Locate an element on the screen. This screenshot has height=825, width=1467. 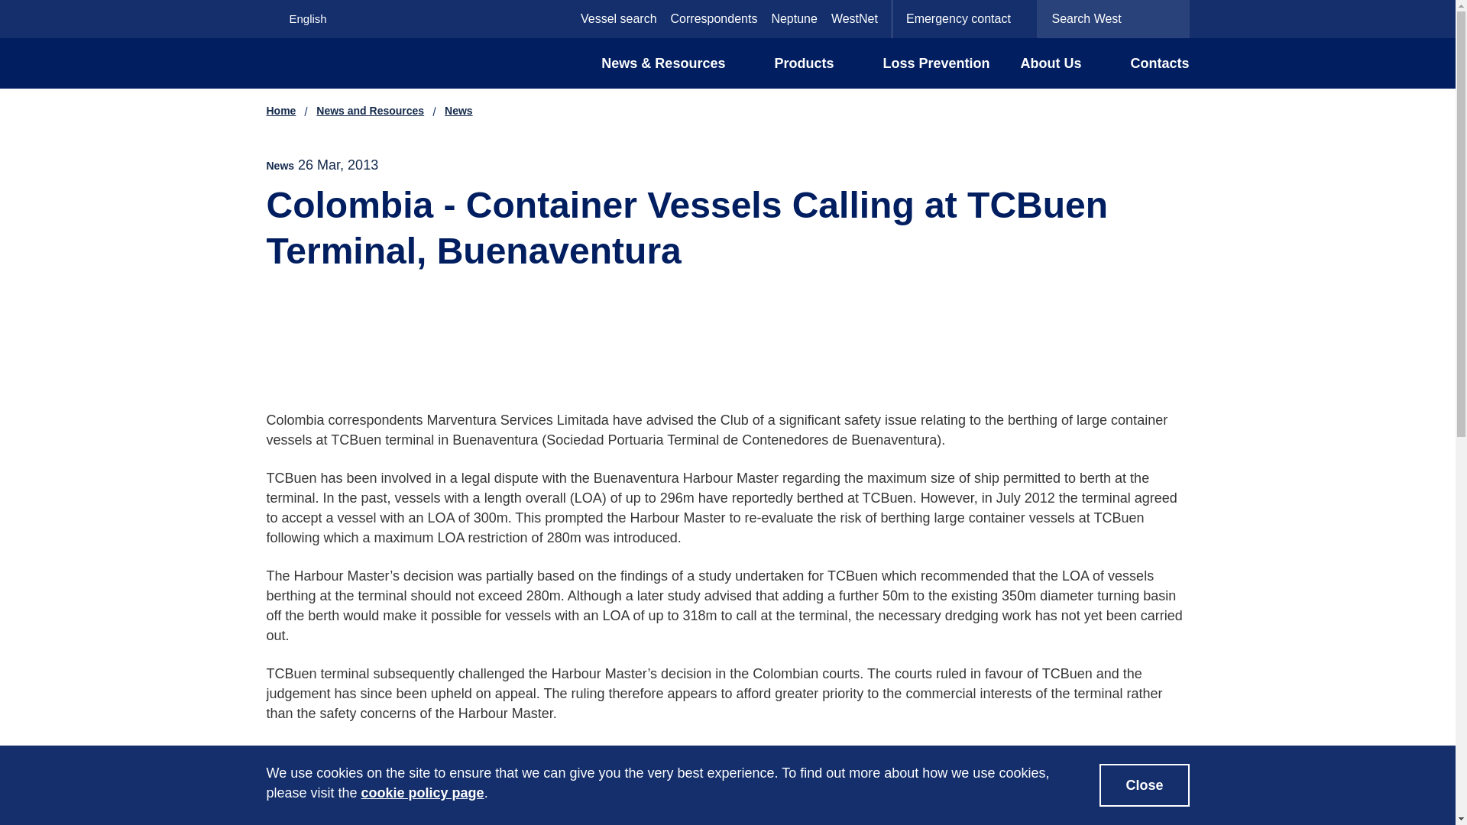
Vessel search is located at coordinates (619, 18).